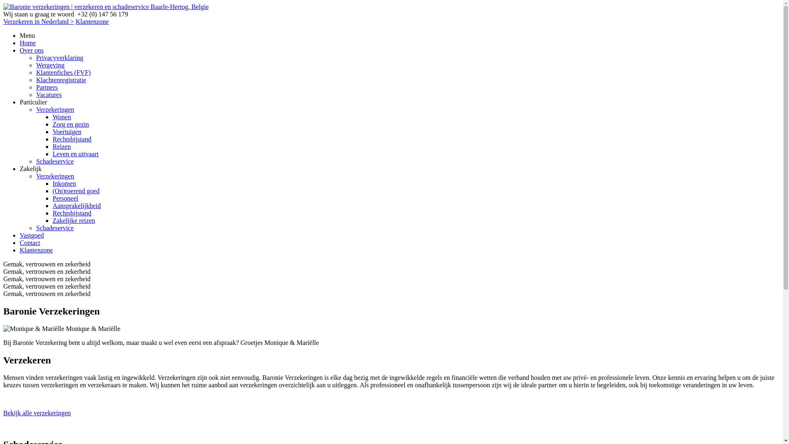 The width and height of the screenshot is (789, 444). What do you see at coordinates (36, 250) in the screenshot?
I see `Klantenzone` at bounding box center [36, 250].